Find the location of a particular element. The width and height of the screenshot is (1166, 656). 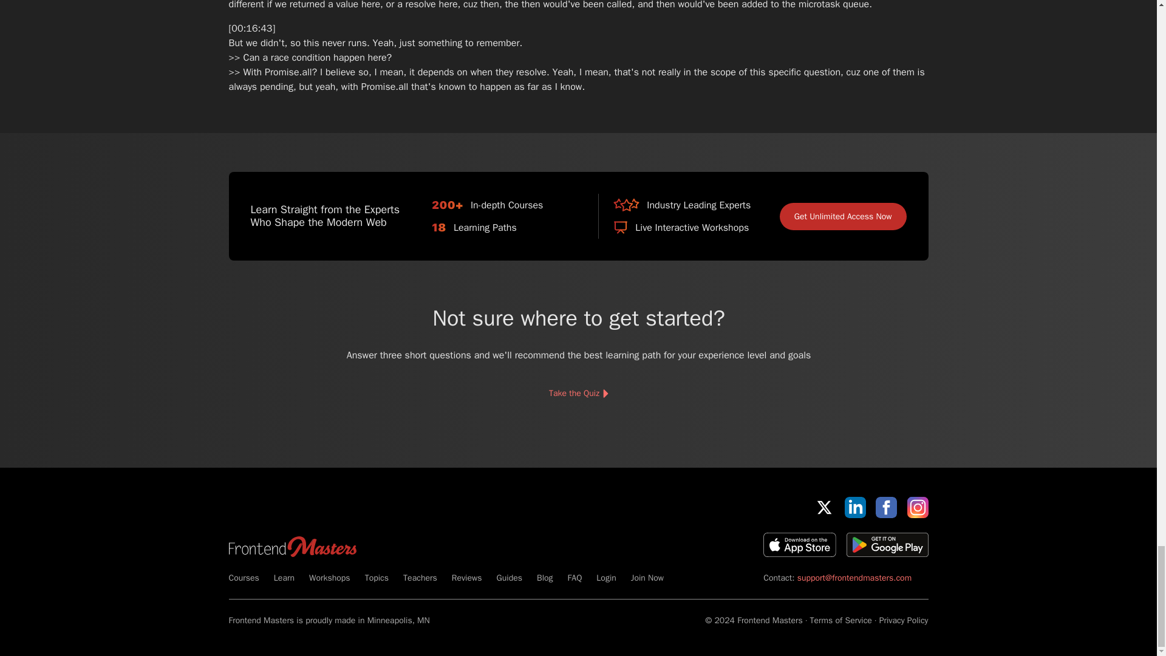

Learn is located at coordinates (284, 578).